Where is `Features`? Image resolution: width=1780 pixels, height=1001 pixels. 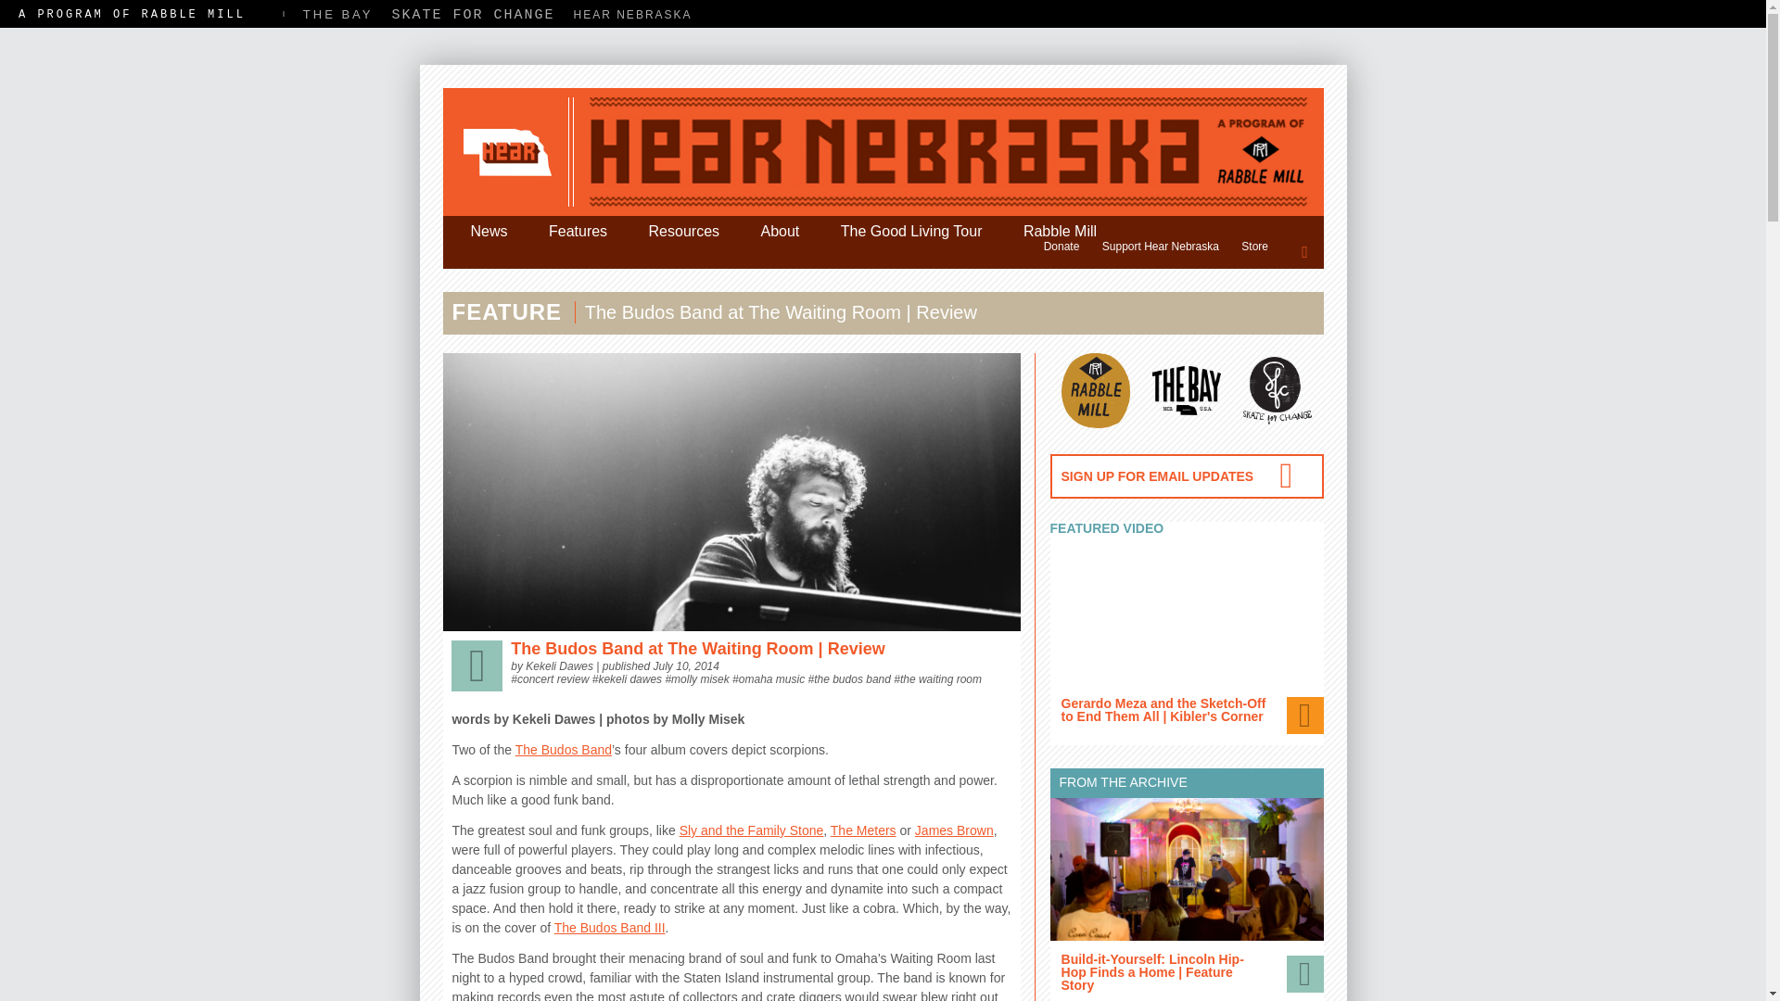
Features is located at coordinates (578, 232).